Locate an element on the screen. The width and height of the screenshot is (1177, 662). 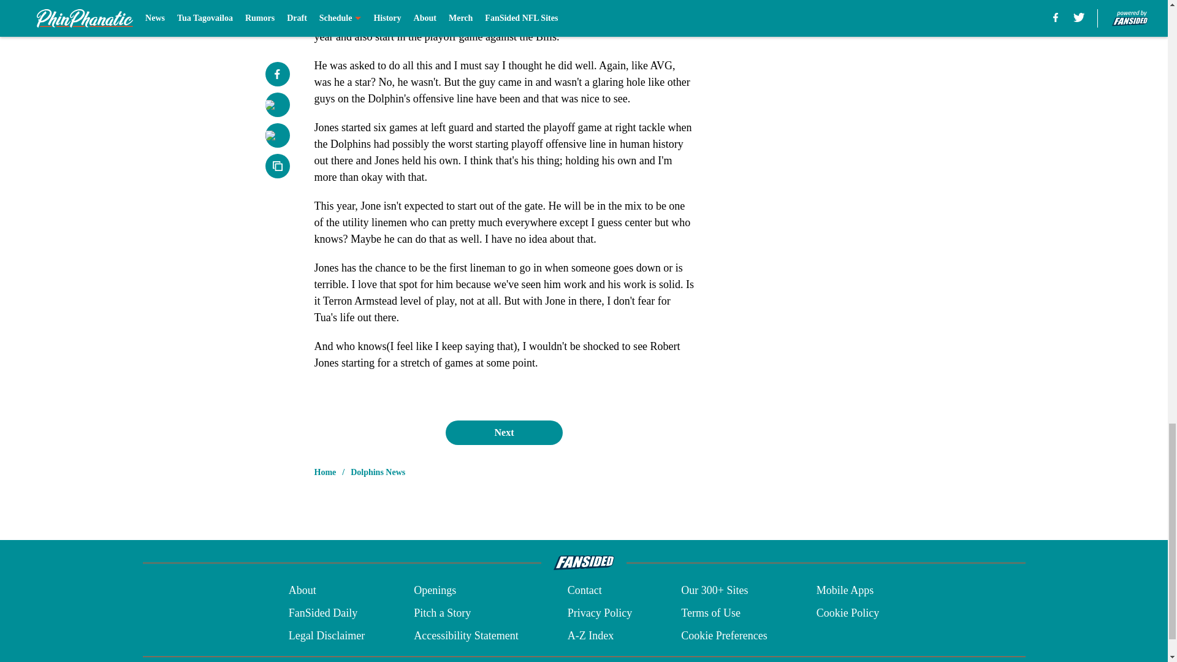
Dolphins News is located at coordinates (378, 472).